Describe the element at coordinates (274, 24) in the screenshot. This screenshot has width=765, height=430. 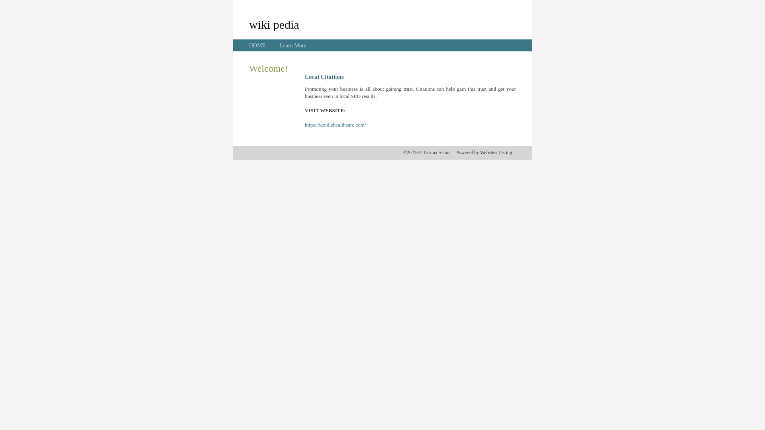
I see `wiki pedia` at that location.